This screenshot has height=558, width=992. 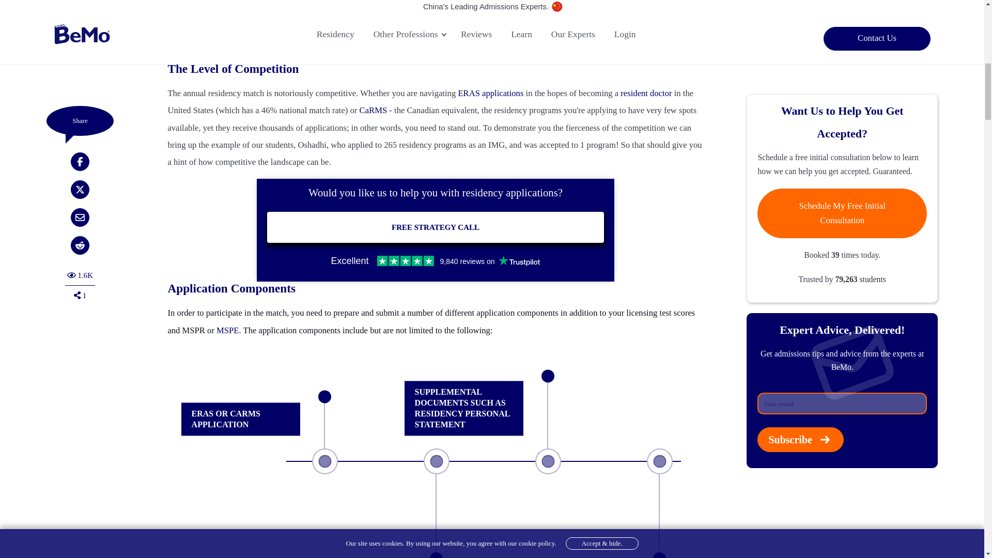 I want to click on residency applications, so click(x=269, y=44).